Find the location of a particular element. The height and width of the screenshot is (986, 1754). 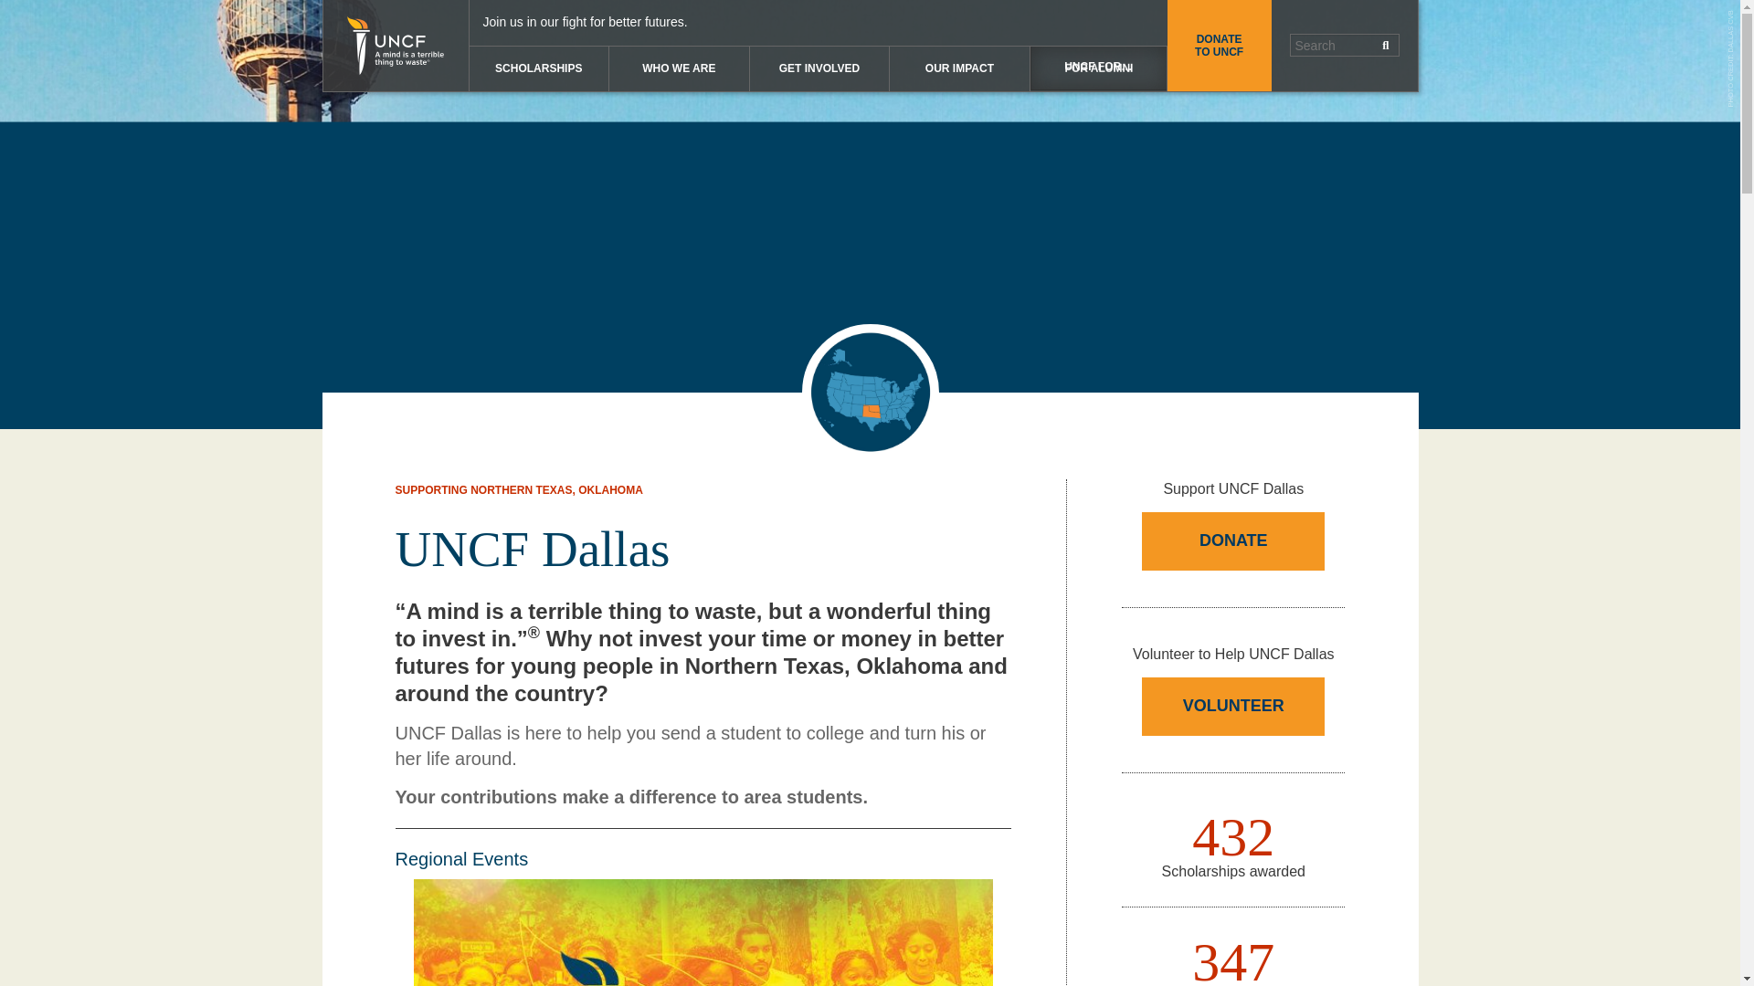

SCHOLARSHIPS is located at coordinates (539, 68).